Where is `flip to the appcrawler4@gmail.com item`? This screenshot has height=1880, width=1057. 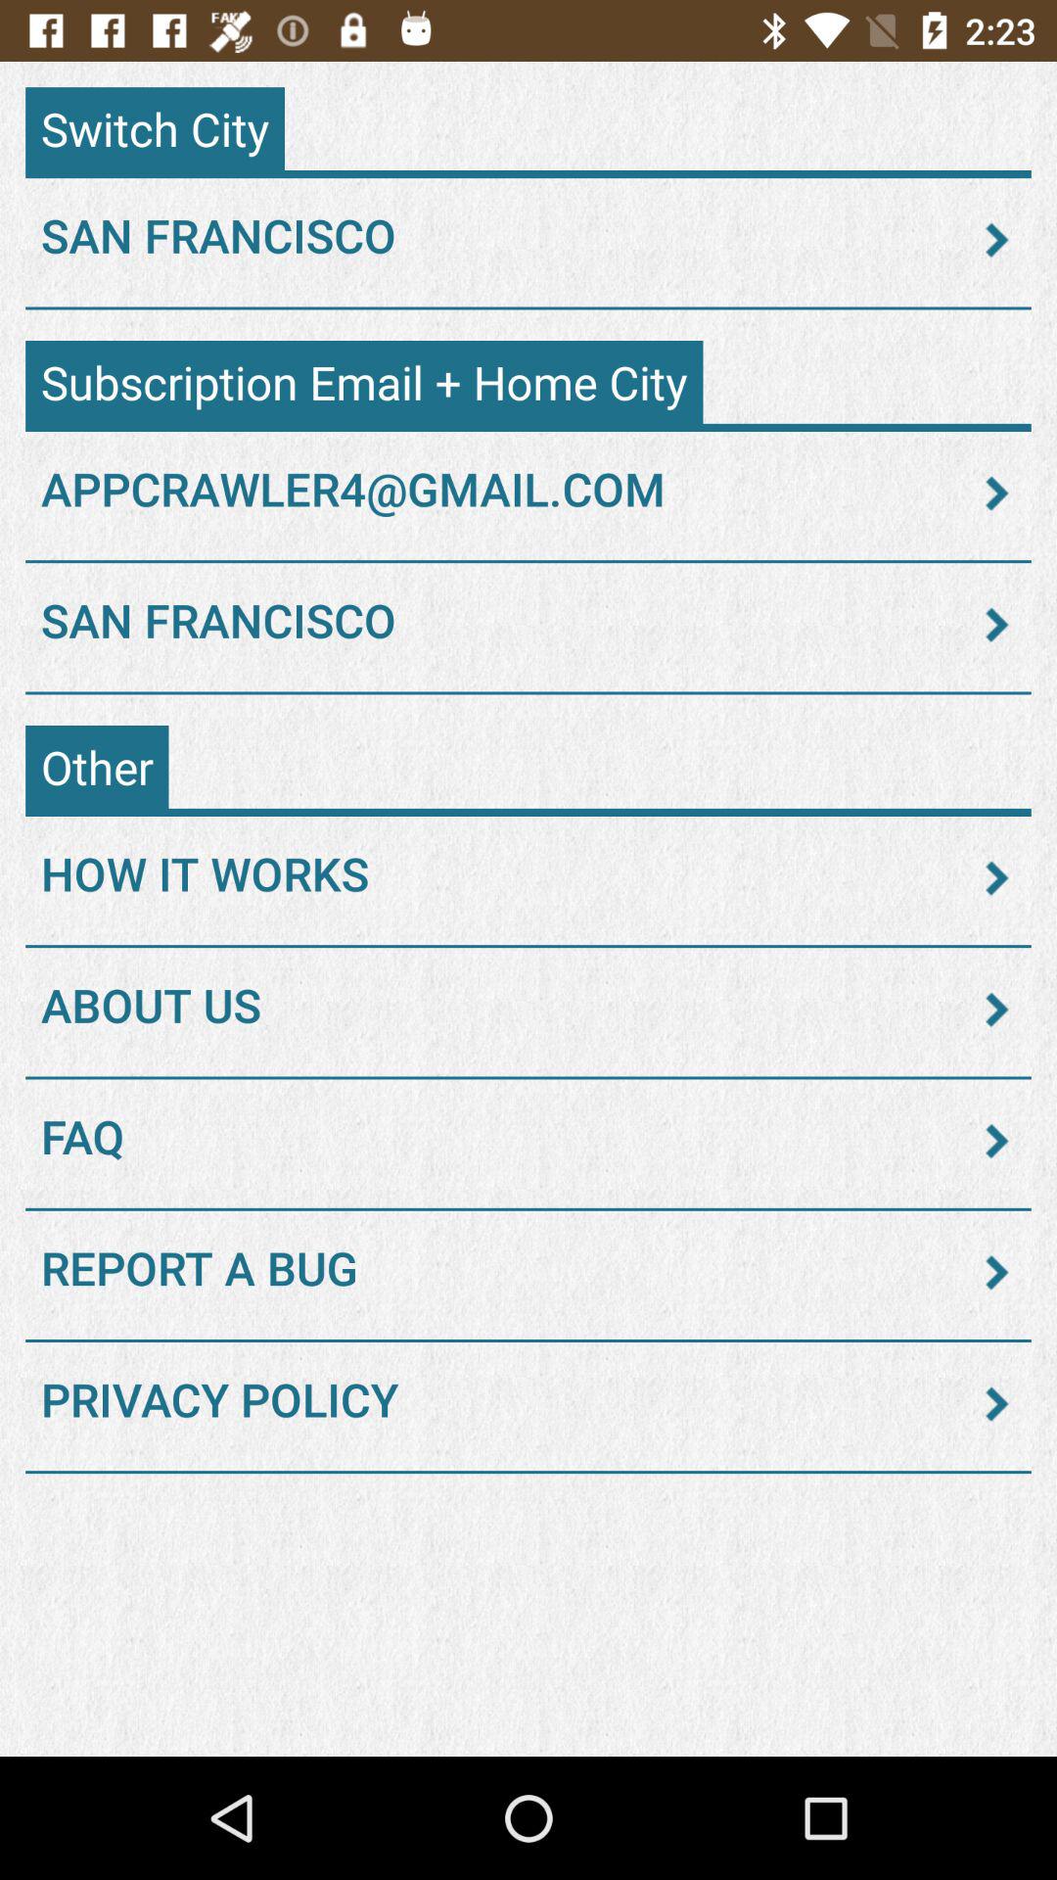
flip to the appcrawler4@gmail.com item is located at coordinates (528, 493).